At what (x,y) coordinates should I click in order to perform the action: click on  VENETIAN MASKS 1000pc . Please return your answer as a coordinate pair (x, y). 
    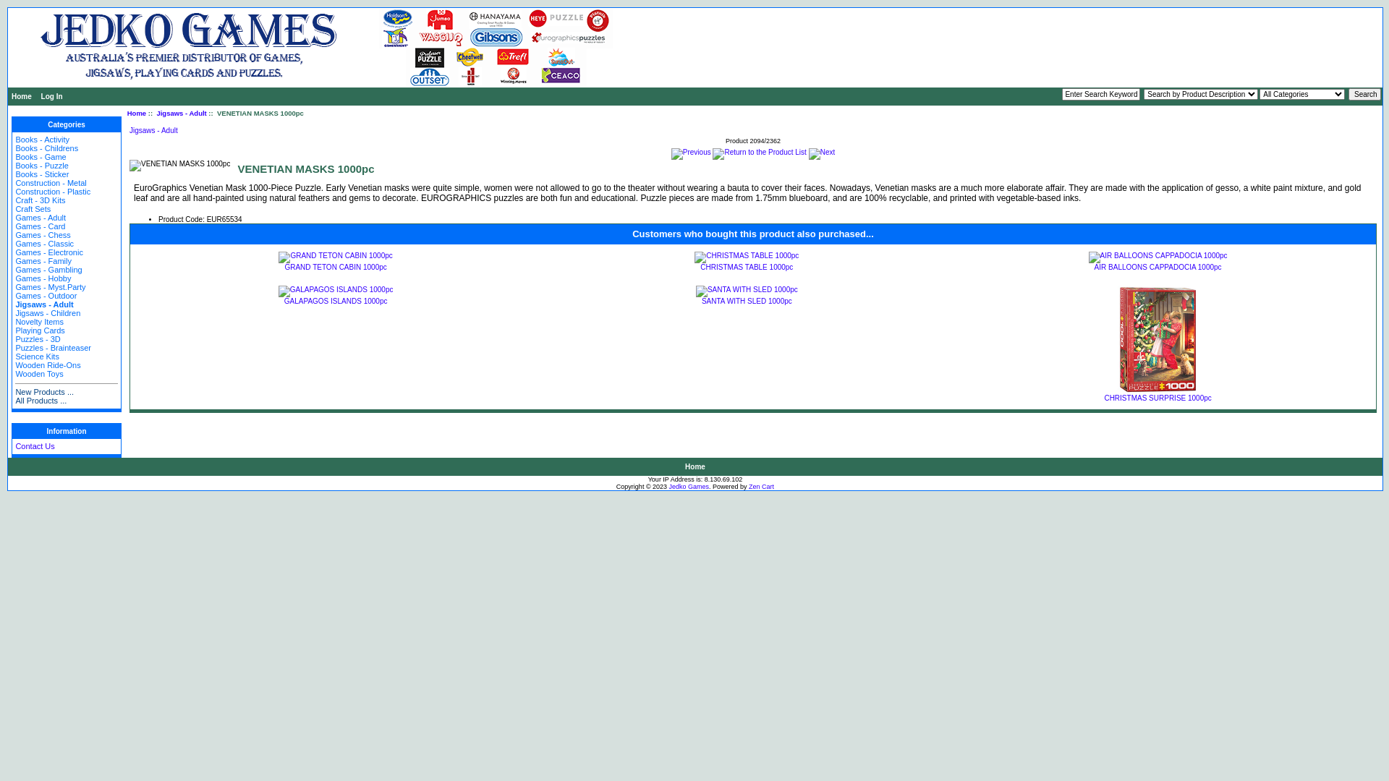
    Looking at the image, I should click on (179, 165).